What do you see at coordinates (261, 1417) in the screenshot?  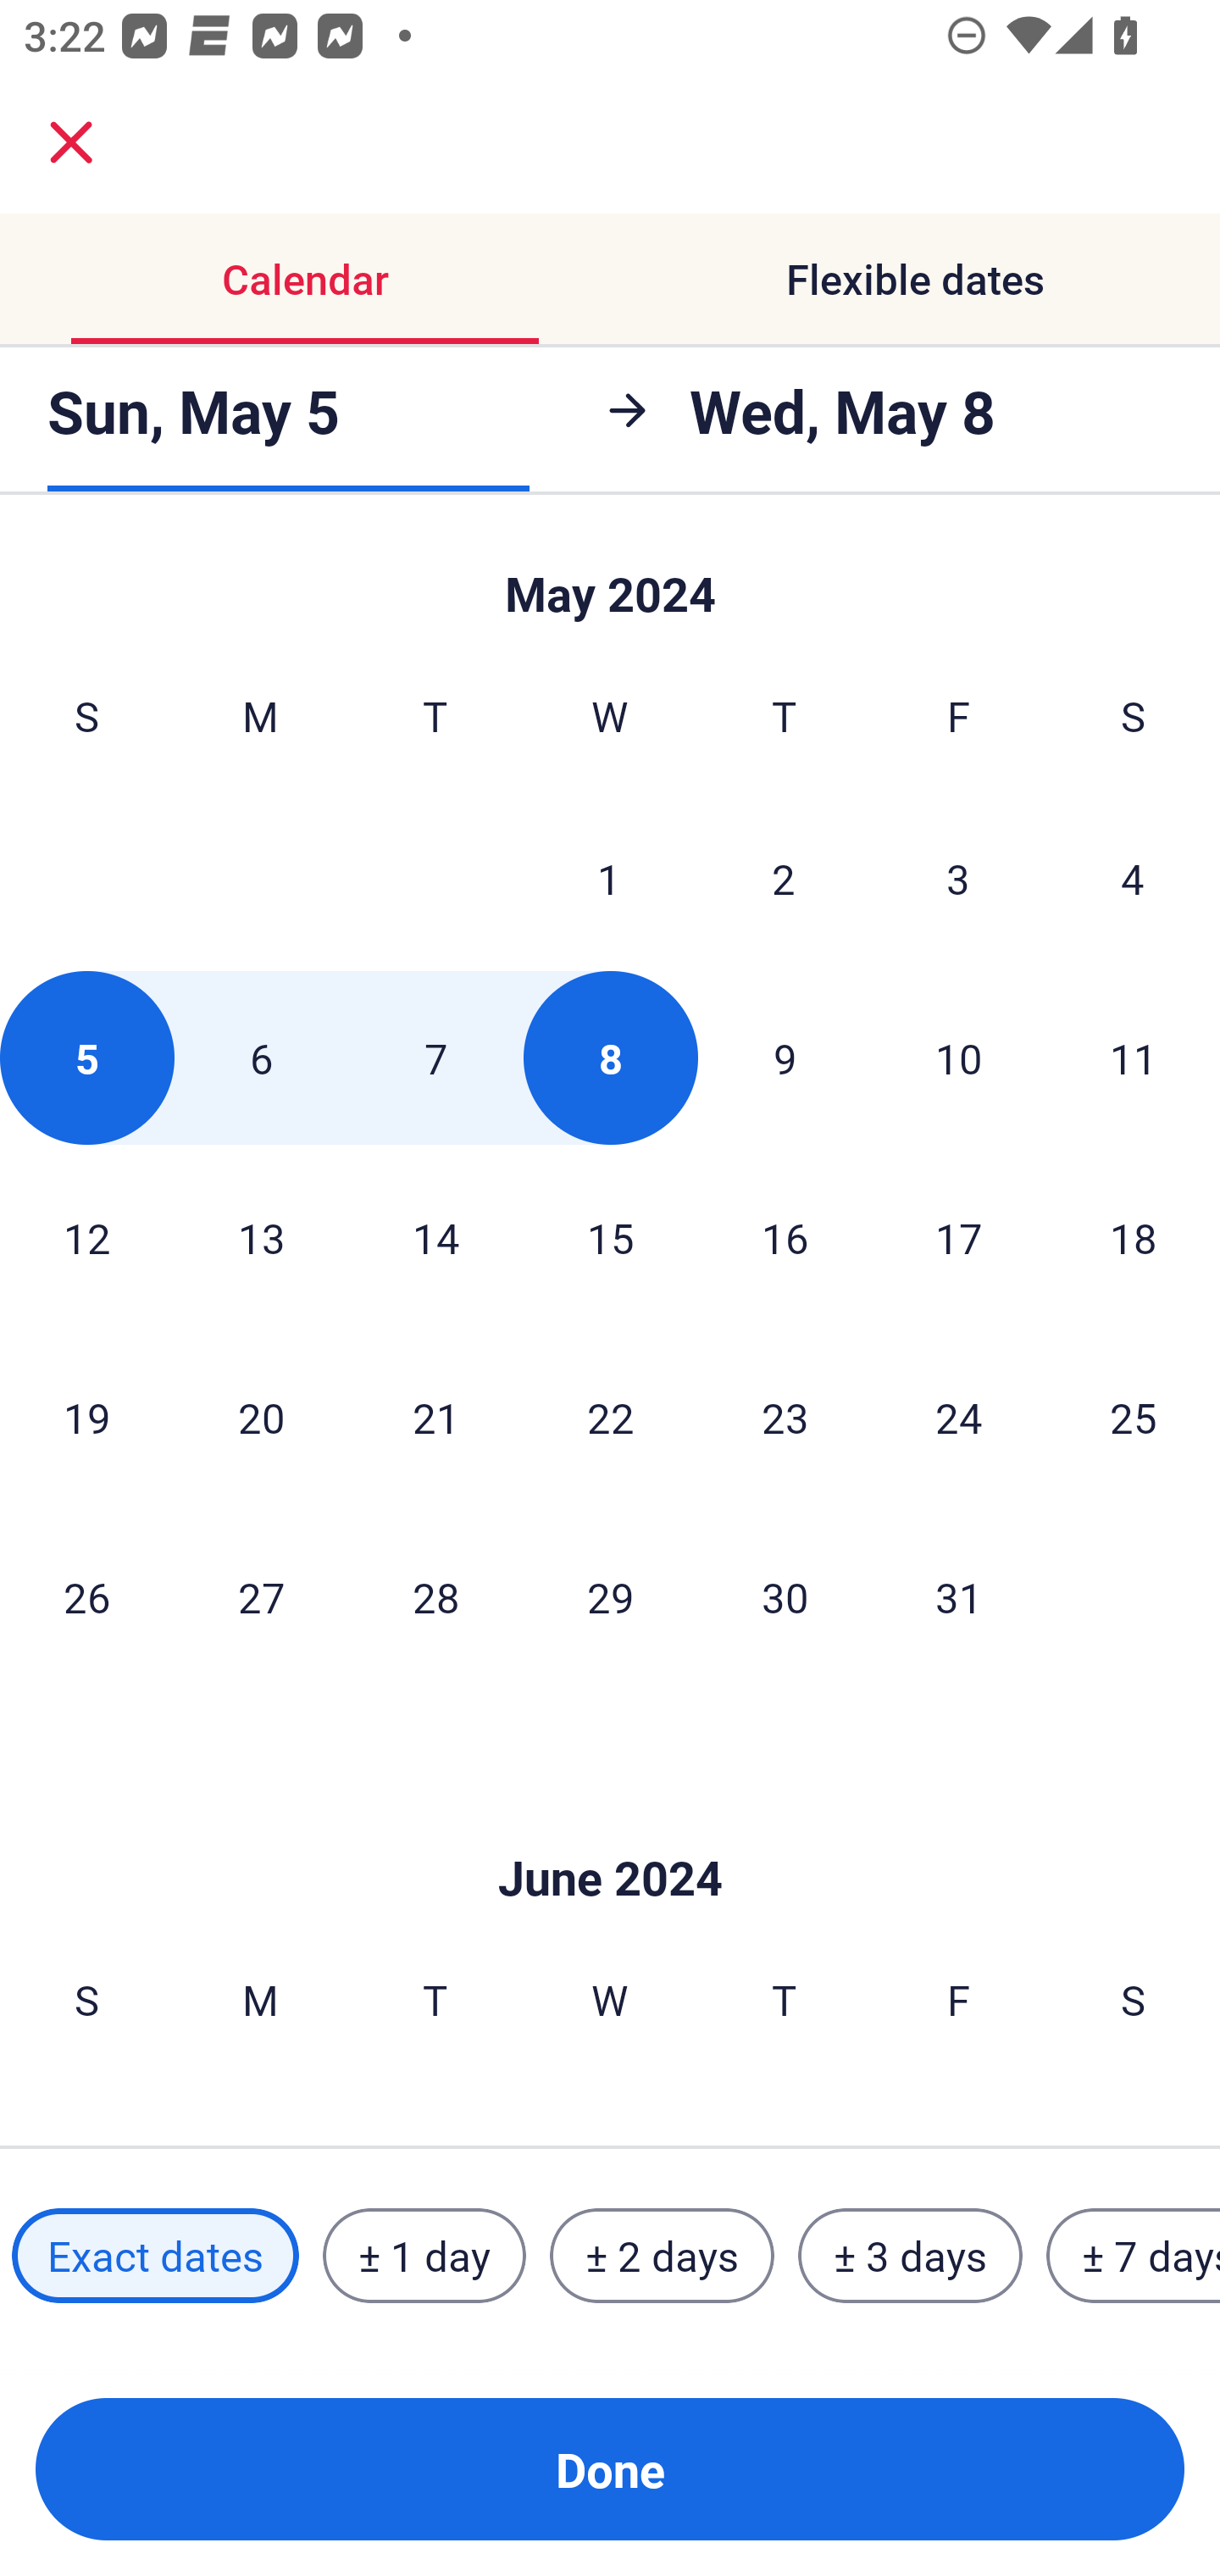 I see `20 Monday, May 20, 2024` at bounding box center [261, 1417].